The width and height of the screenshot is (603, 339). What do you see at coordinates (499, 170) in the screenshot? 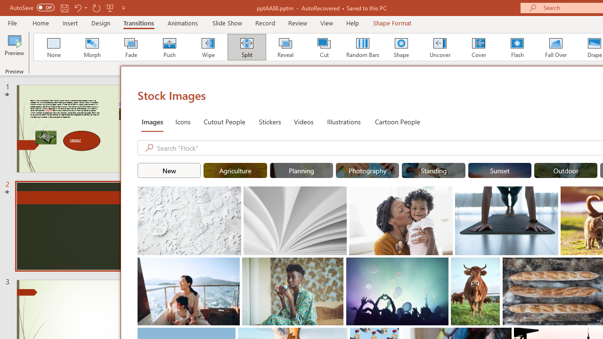
I see `"Sunset" Stock Images.` at bounding box center [499, 170].